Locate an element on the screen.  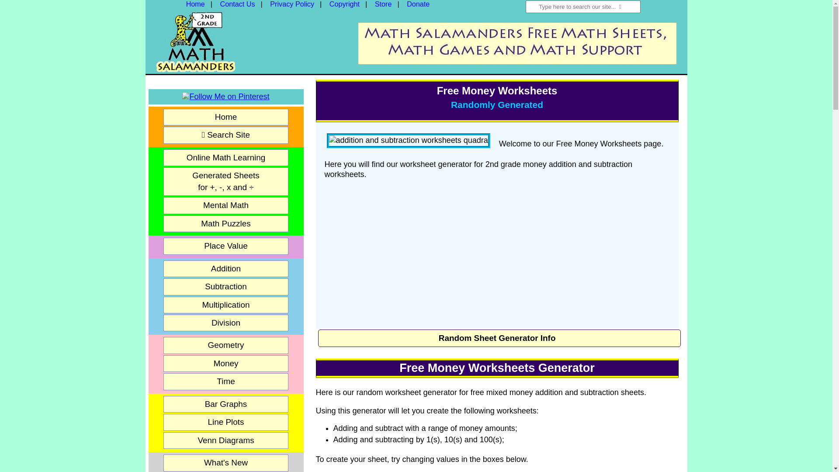
Time is located at coordinates (226, 382).